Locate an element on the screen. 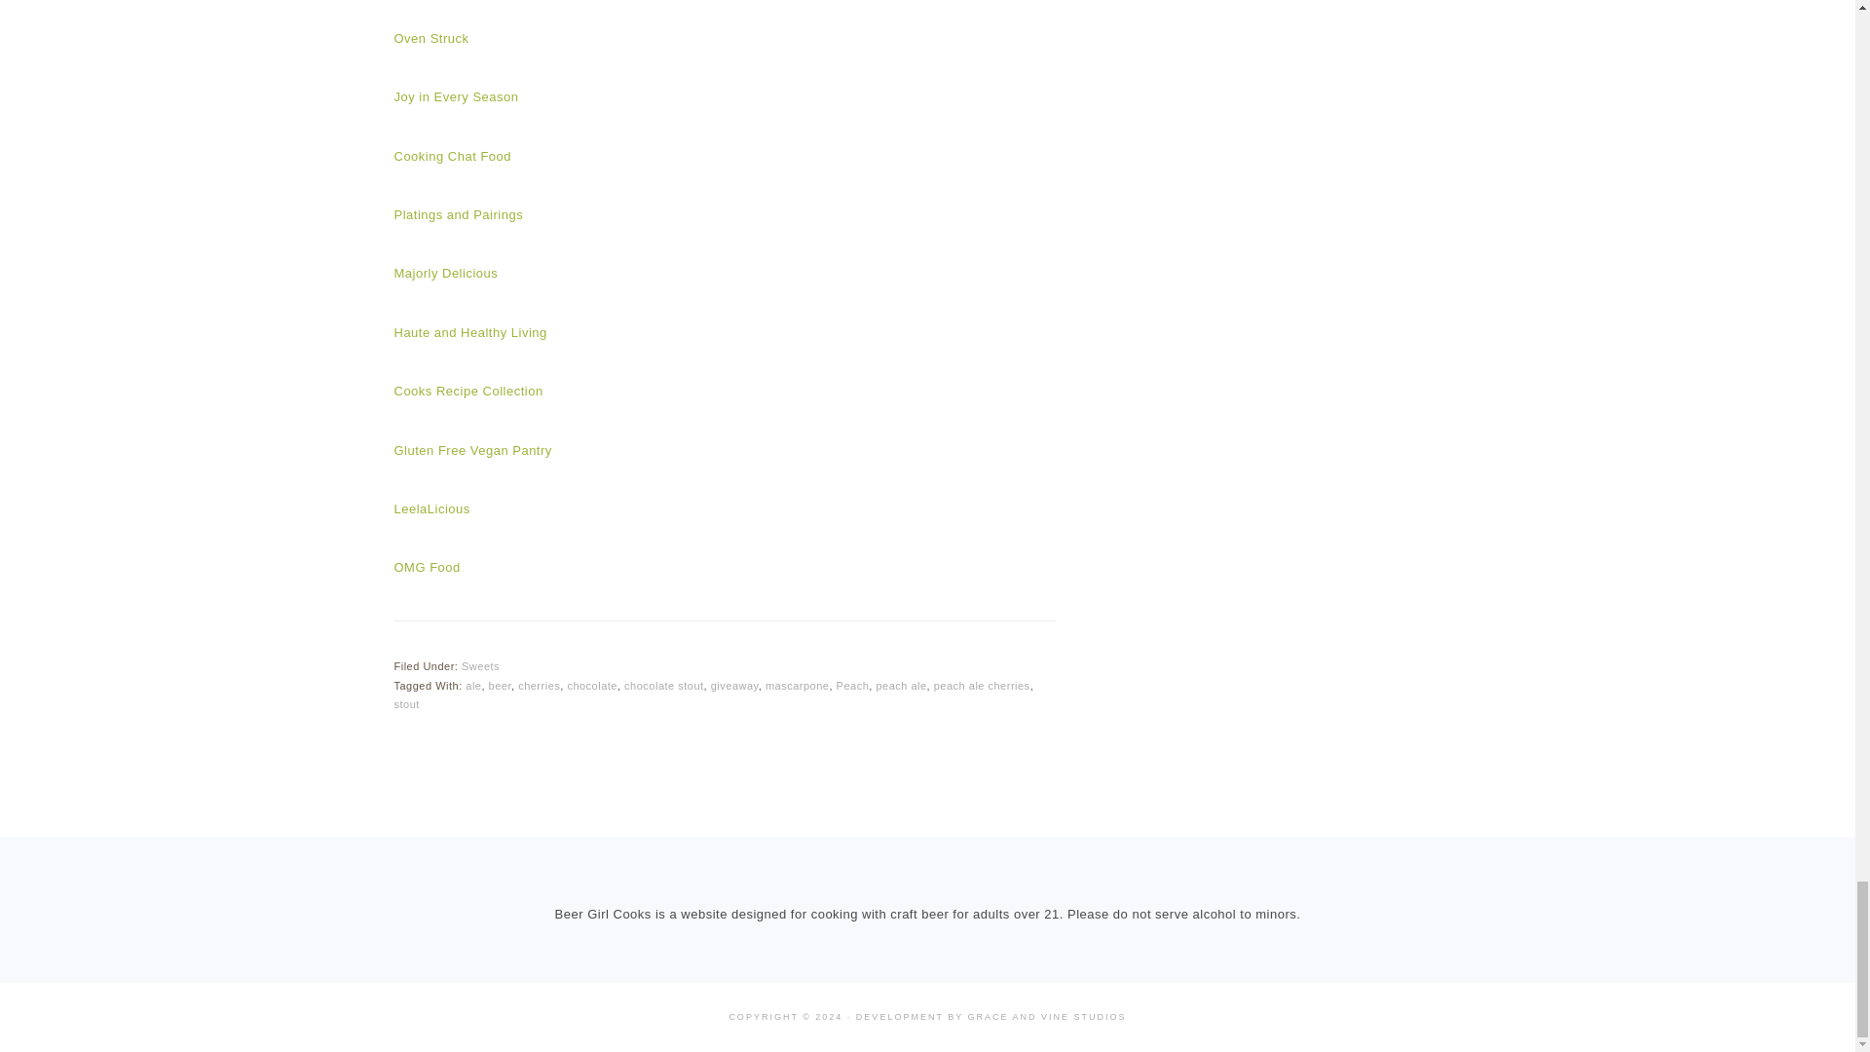  beer is located at coordinates (499, 685).